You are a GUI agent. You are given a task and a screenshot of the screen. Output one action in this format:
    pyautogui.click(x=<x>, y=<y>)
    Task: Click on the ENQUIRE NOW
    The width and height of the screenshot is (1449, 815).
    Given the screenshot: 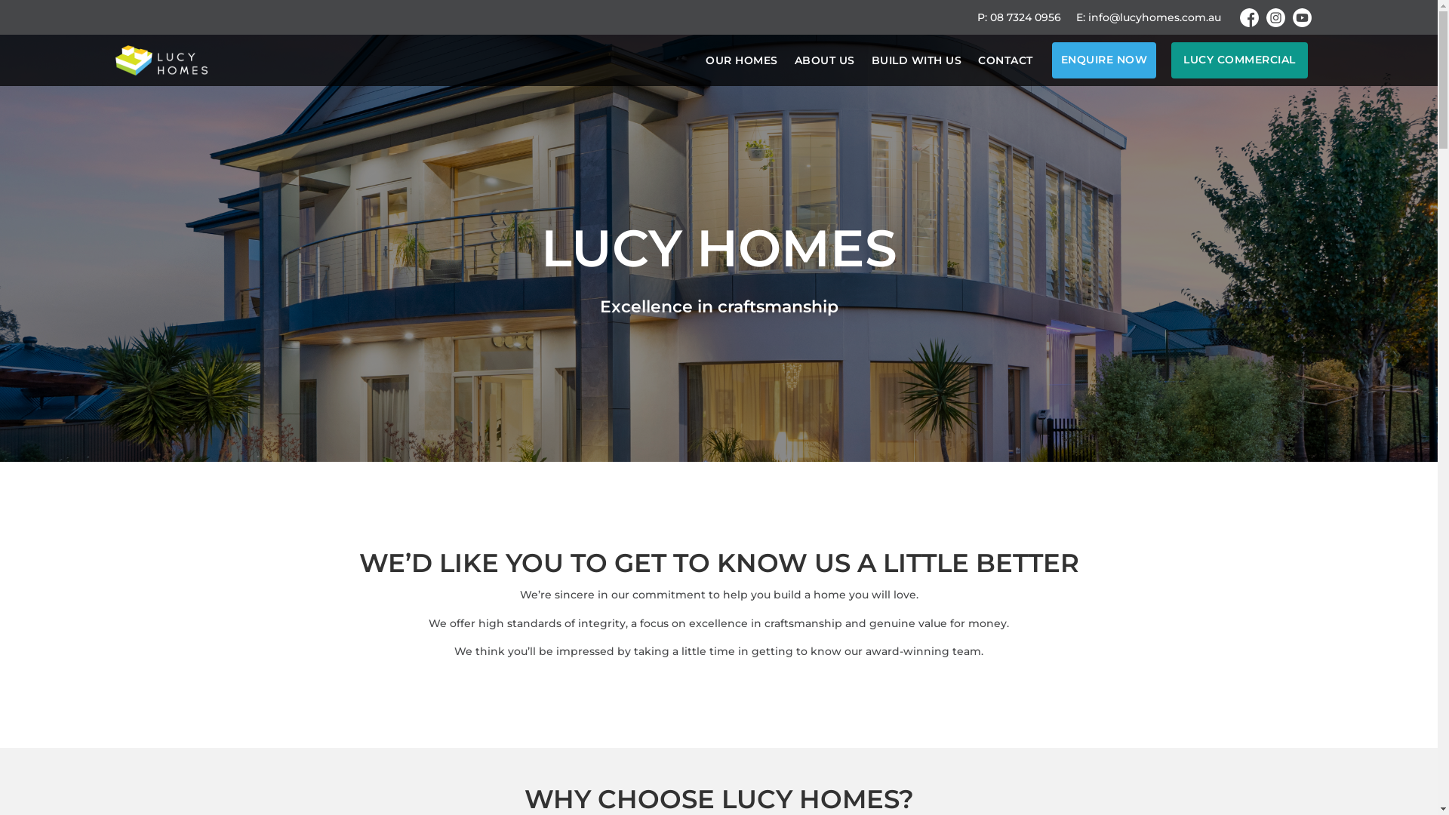 What is the action you would take?
    pyautogui.click(x=1105, y=60)
    